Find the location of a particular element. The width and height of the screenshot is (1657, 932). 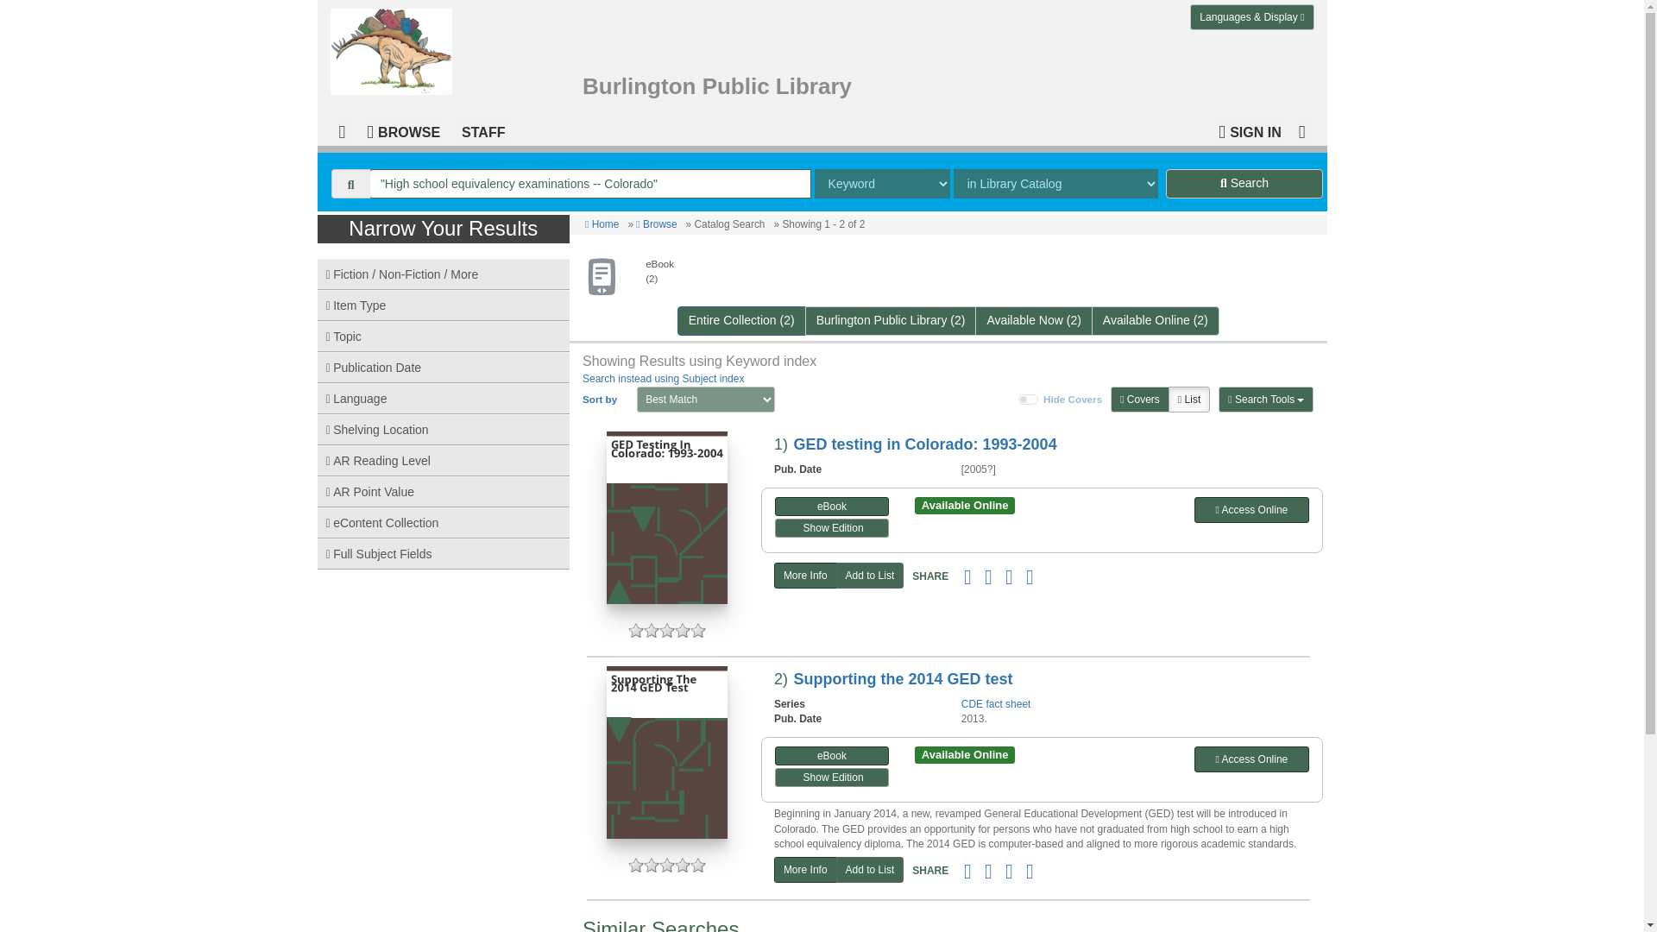

Browse is located at coordinates (656, 224).